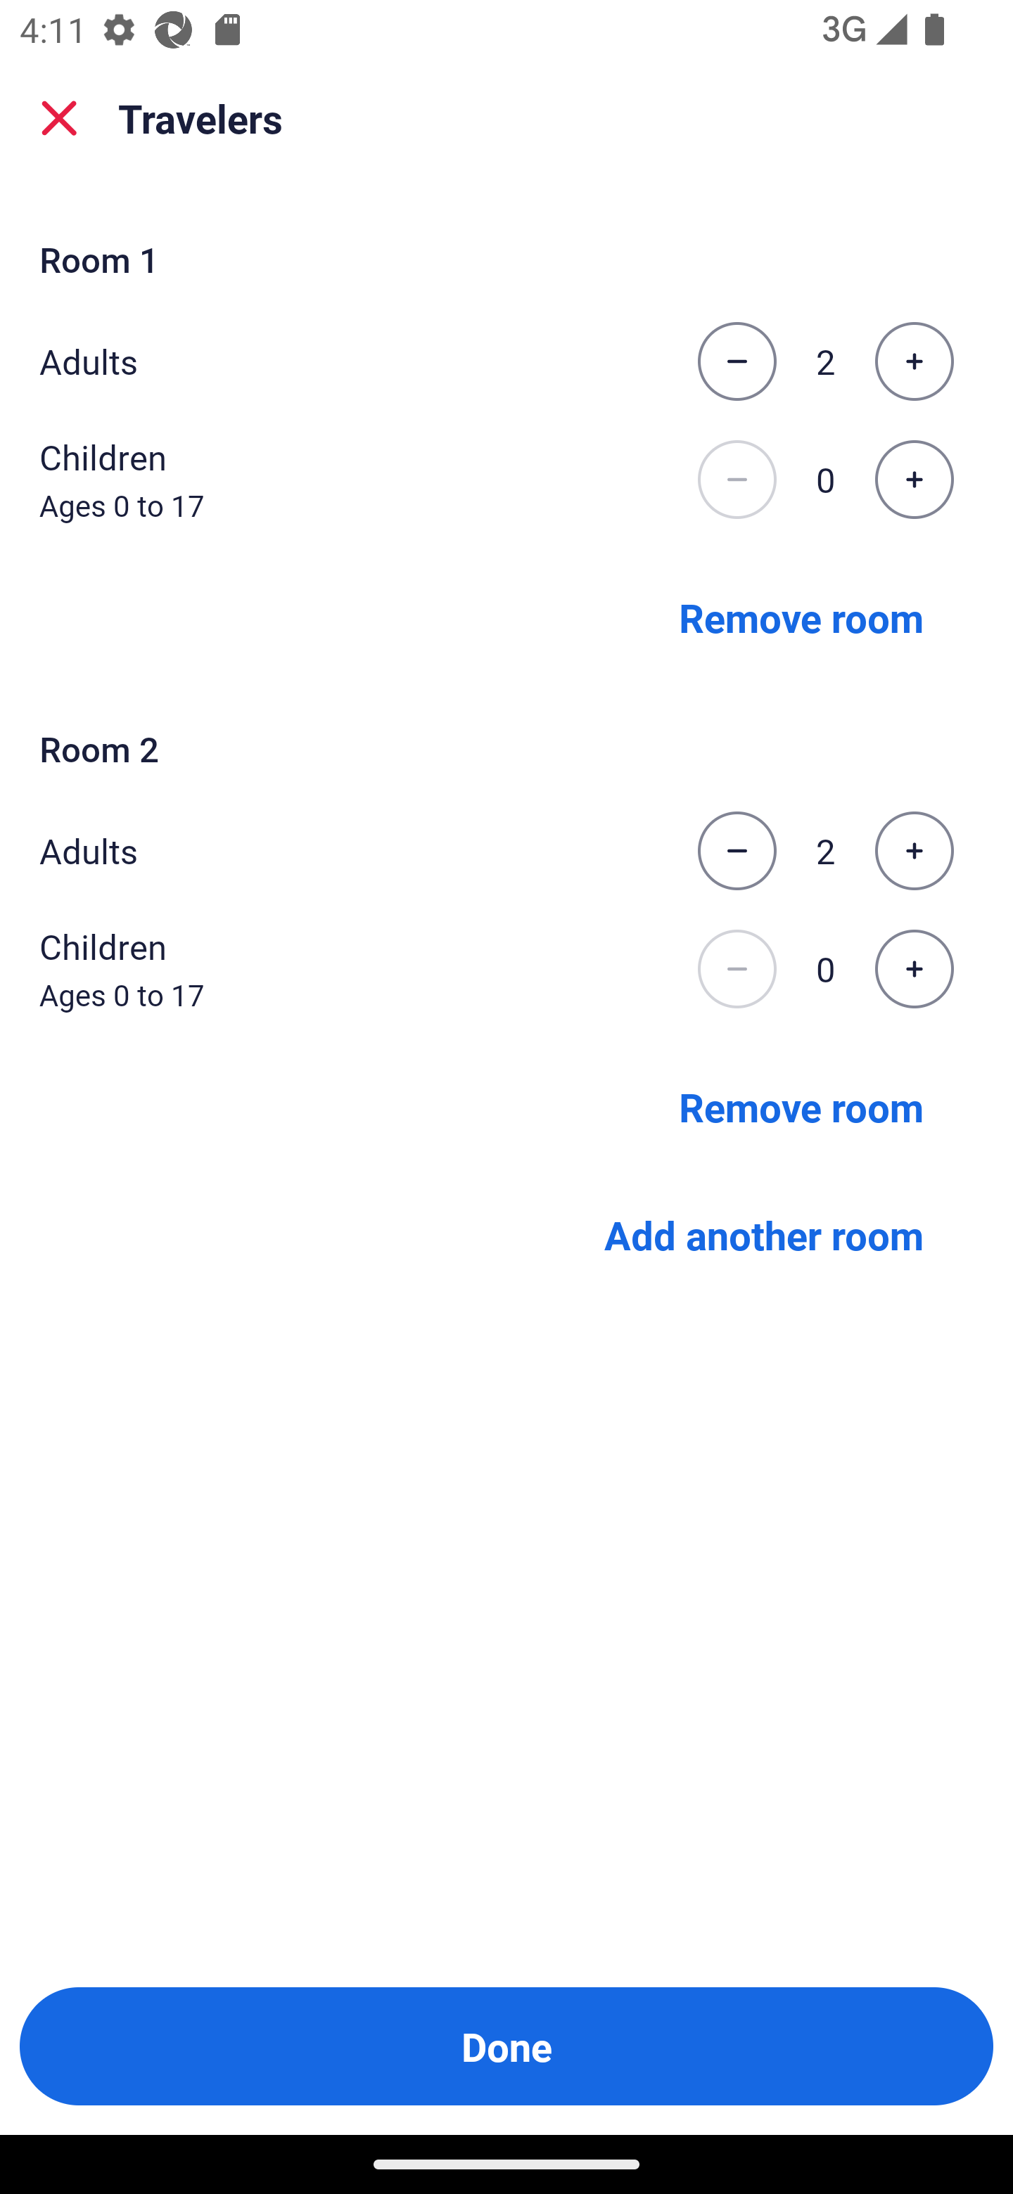  What do you see at coordinates (914, 969) in the screenshot?
I see `Increase the number of children` at bounding box center [914, 969].